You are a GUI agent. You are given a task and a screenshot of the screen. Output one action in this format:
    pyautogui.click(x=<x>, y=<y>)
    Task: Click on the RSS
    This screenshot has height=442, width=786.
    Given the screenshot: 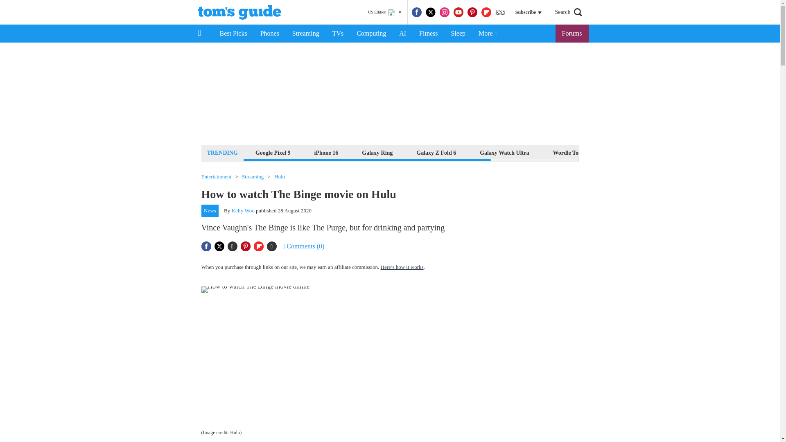 What is the action you would take?
    pyautogui.click(x=500, y=12)
    